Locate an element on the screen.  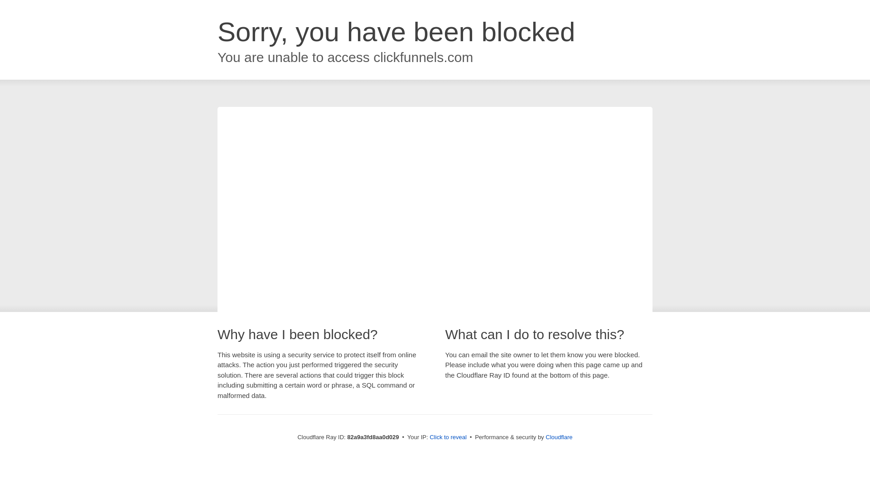
Cloudflare is located at coordinates (559, 437).